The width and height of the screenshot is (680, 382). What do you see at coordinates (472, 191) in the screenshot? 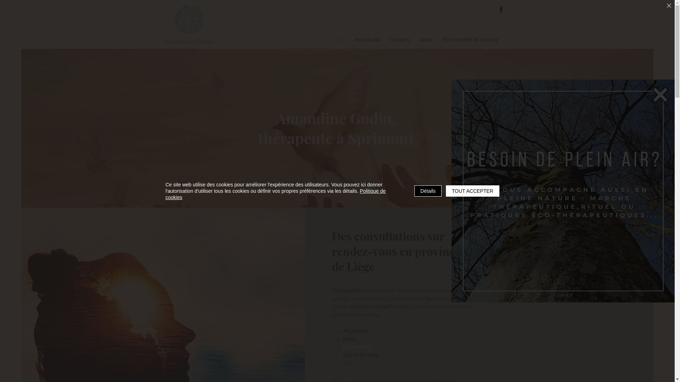
I see `TOUT ACCEPTER` at bounding box center [472, 191].